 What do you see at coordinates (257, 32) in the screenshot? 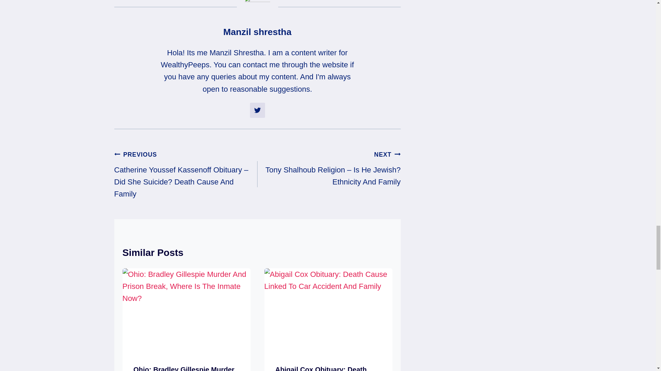
I see `Manzil shrestha` at bounding box center [257, 32].